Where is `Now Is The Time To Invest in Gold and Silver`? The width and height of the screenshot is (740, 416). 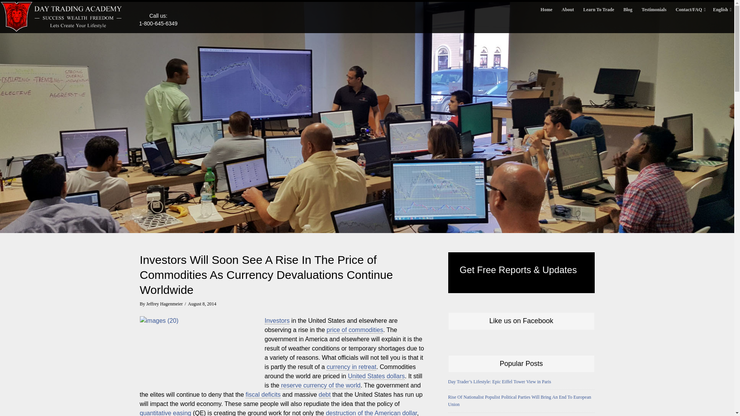 Now Is The Time To Invest in Gold and Silver is located at coordinates (355, 330).